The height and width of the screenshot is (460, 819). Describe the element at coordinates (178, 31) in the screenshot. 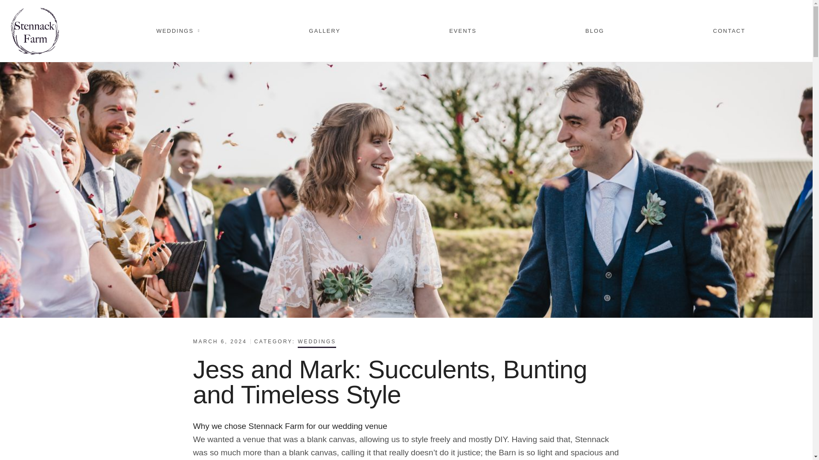

I see `WEDDINGS` at that location.